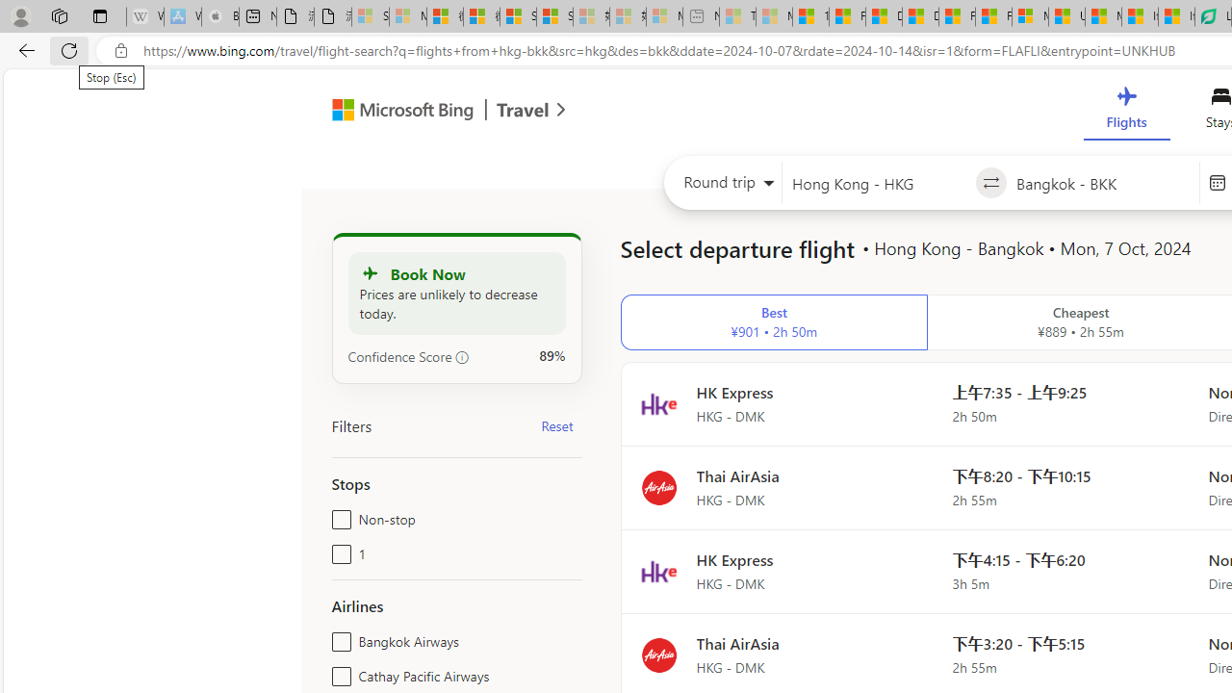 The width and height of the screenshot is (1232, 693). I want to click on New tab, so click(258, 17).